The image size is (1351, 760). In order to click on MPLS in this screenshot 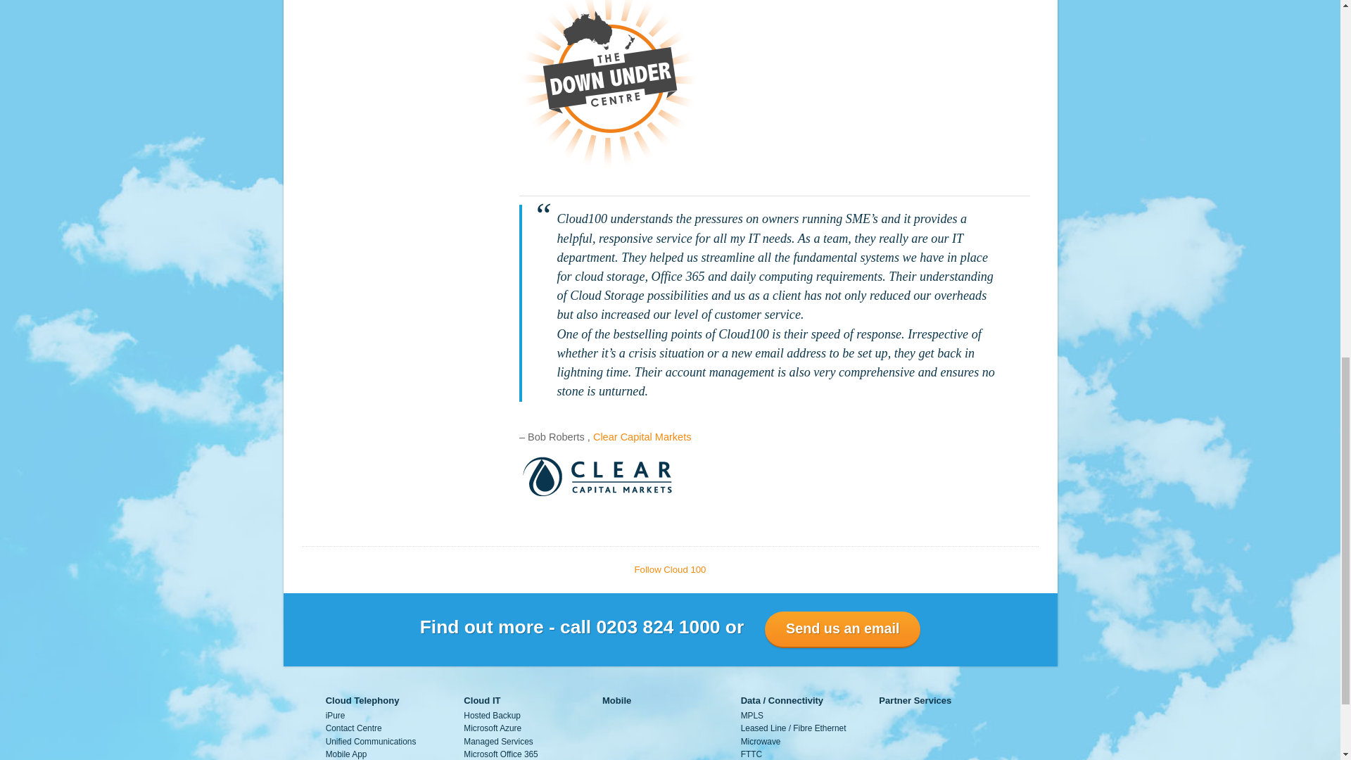, I will do `click(751, 715)`.